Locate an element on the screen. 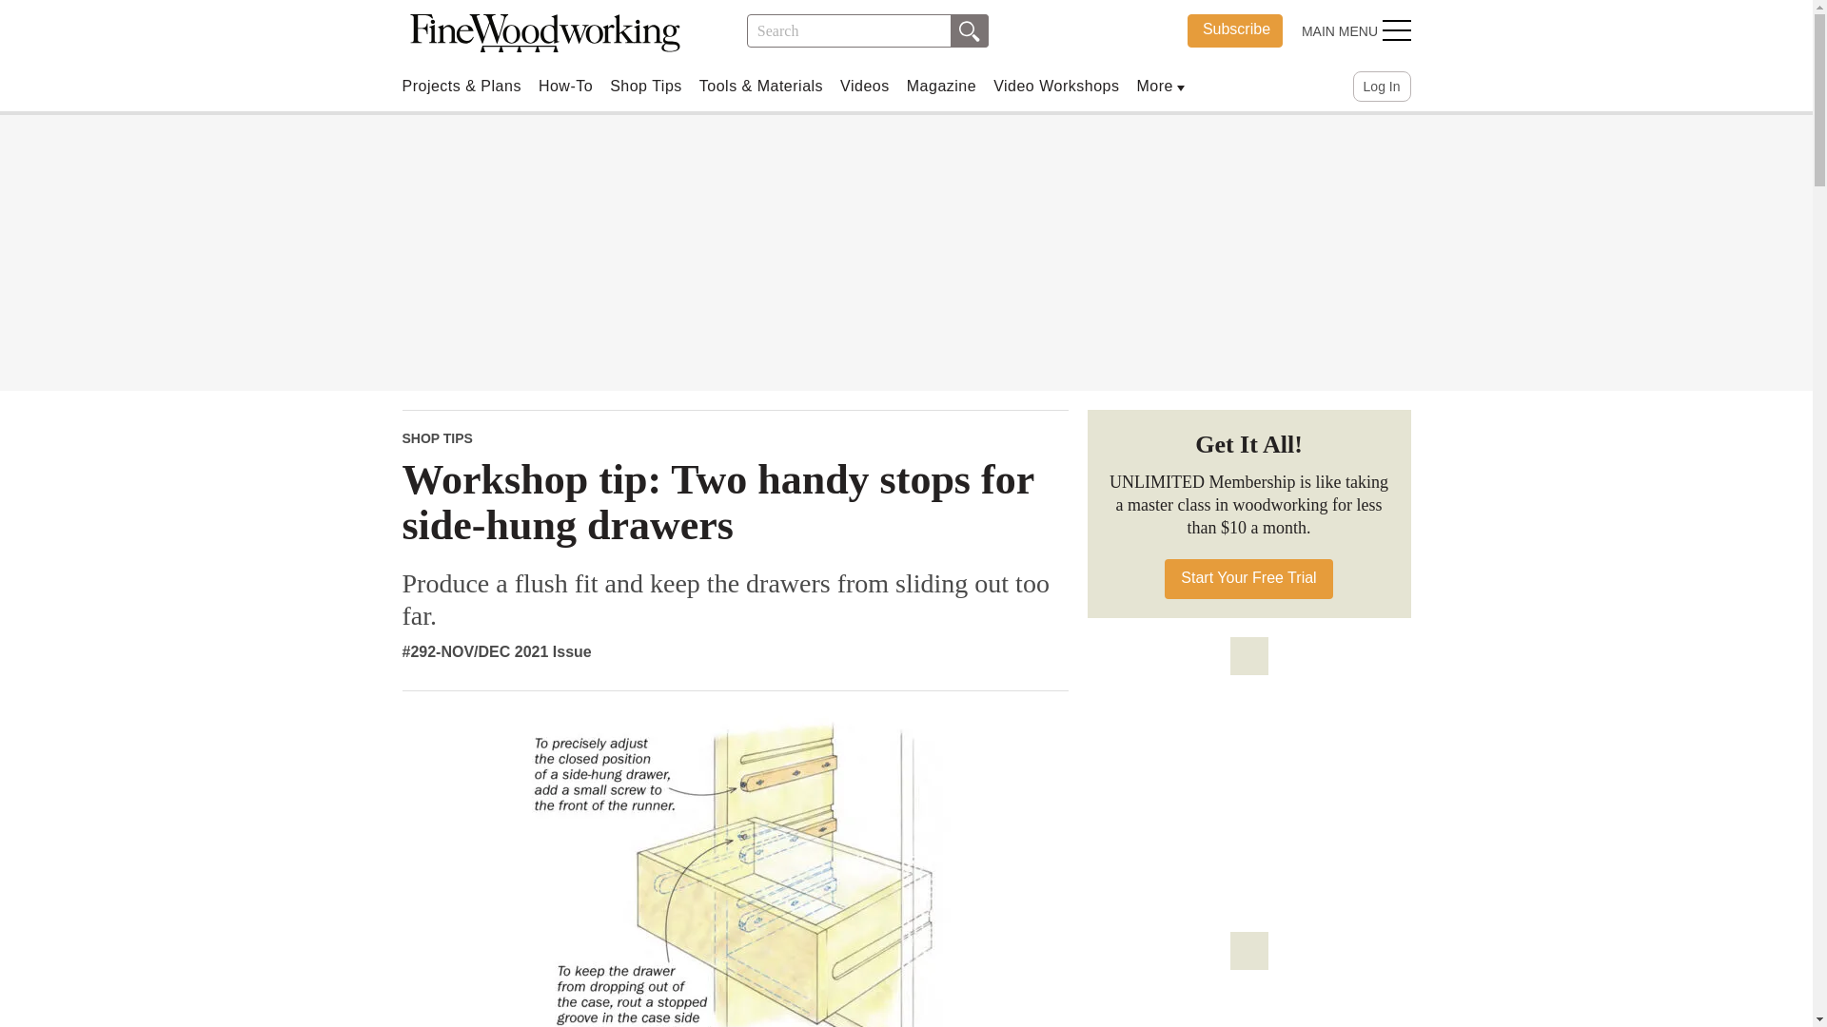 The image size is (1827, 1027). Start Your Free Trial is located at coordinates (544, 33).